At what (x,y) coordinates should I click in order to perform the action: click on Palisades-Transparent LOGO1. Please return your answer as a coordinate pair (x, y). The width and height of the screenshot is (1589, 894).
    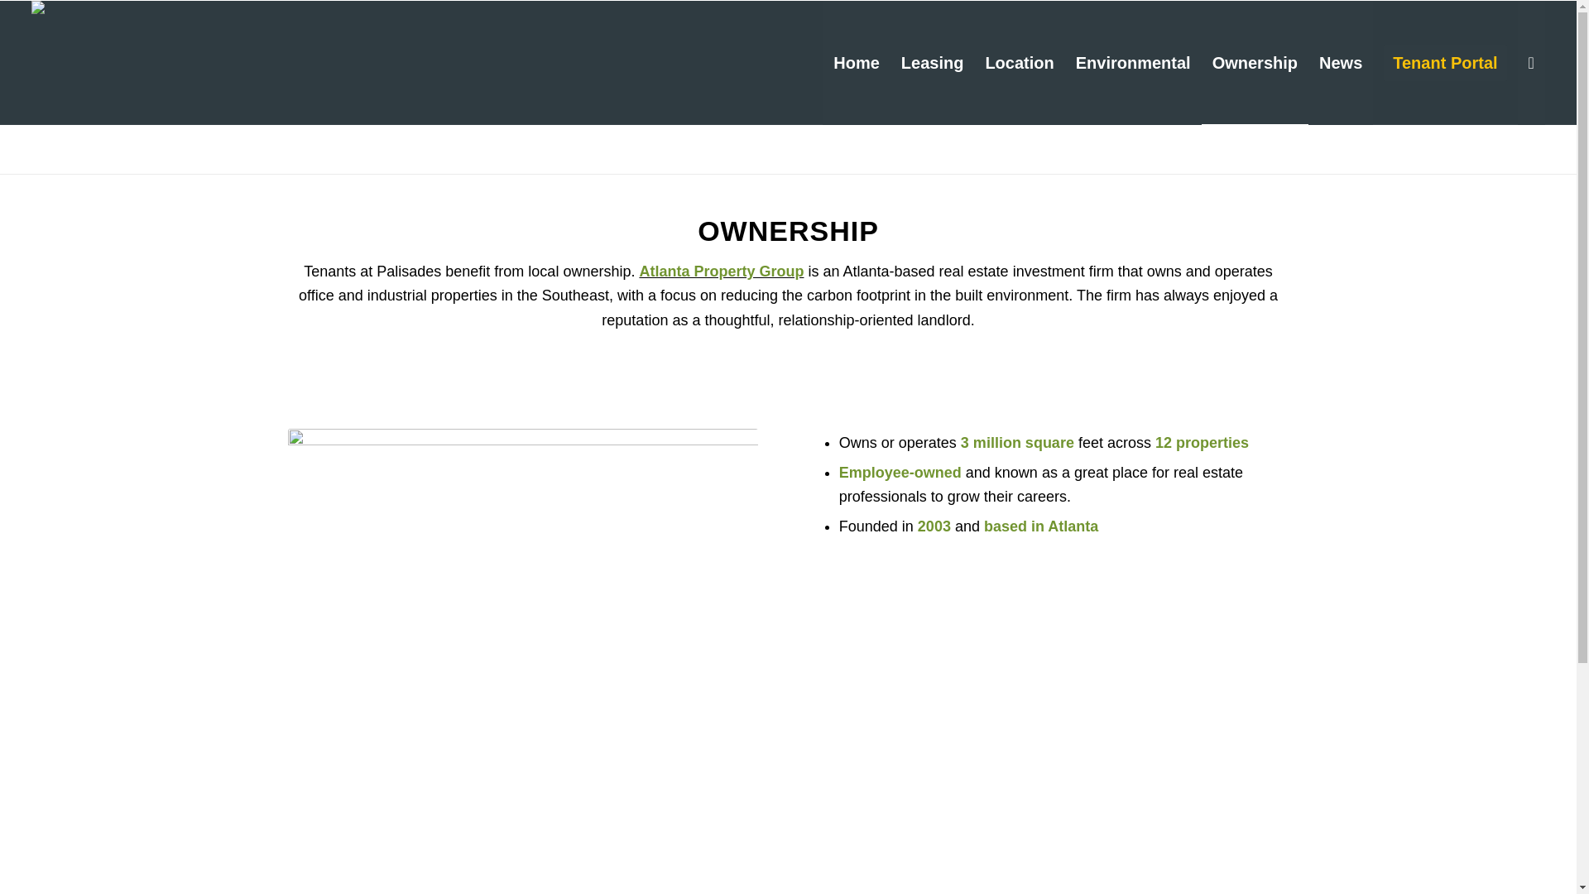
    Looking at the image, I should click on (92, 63).